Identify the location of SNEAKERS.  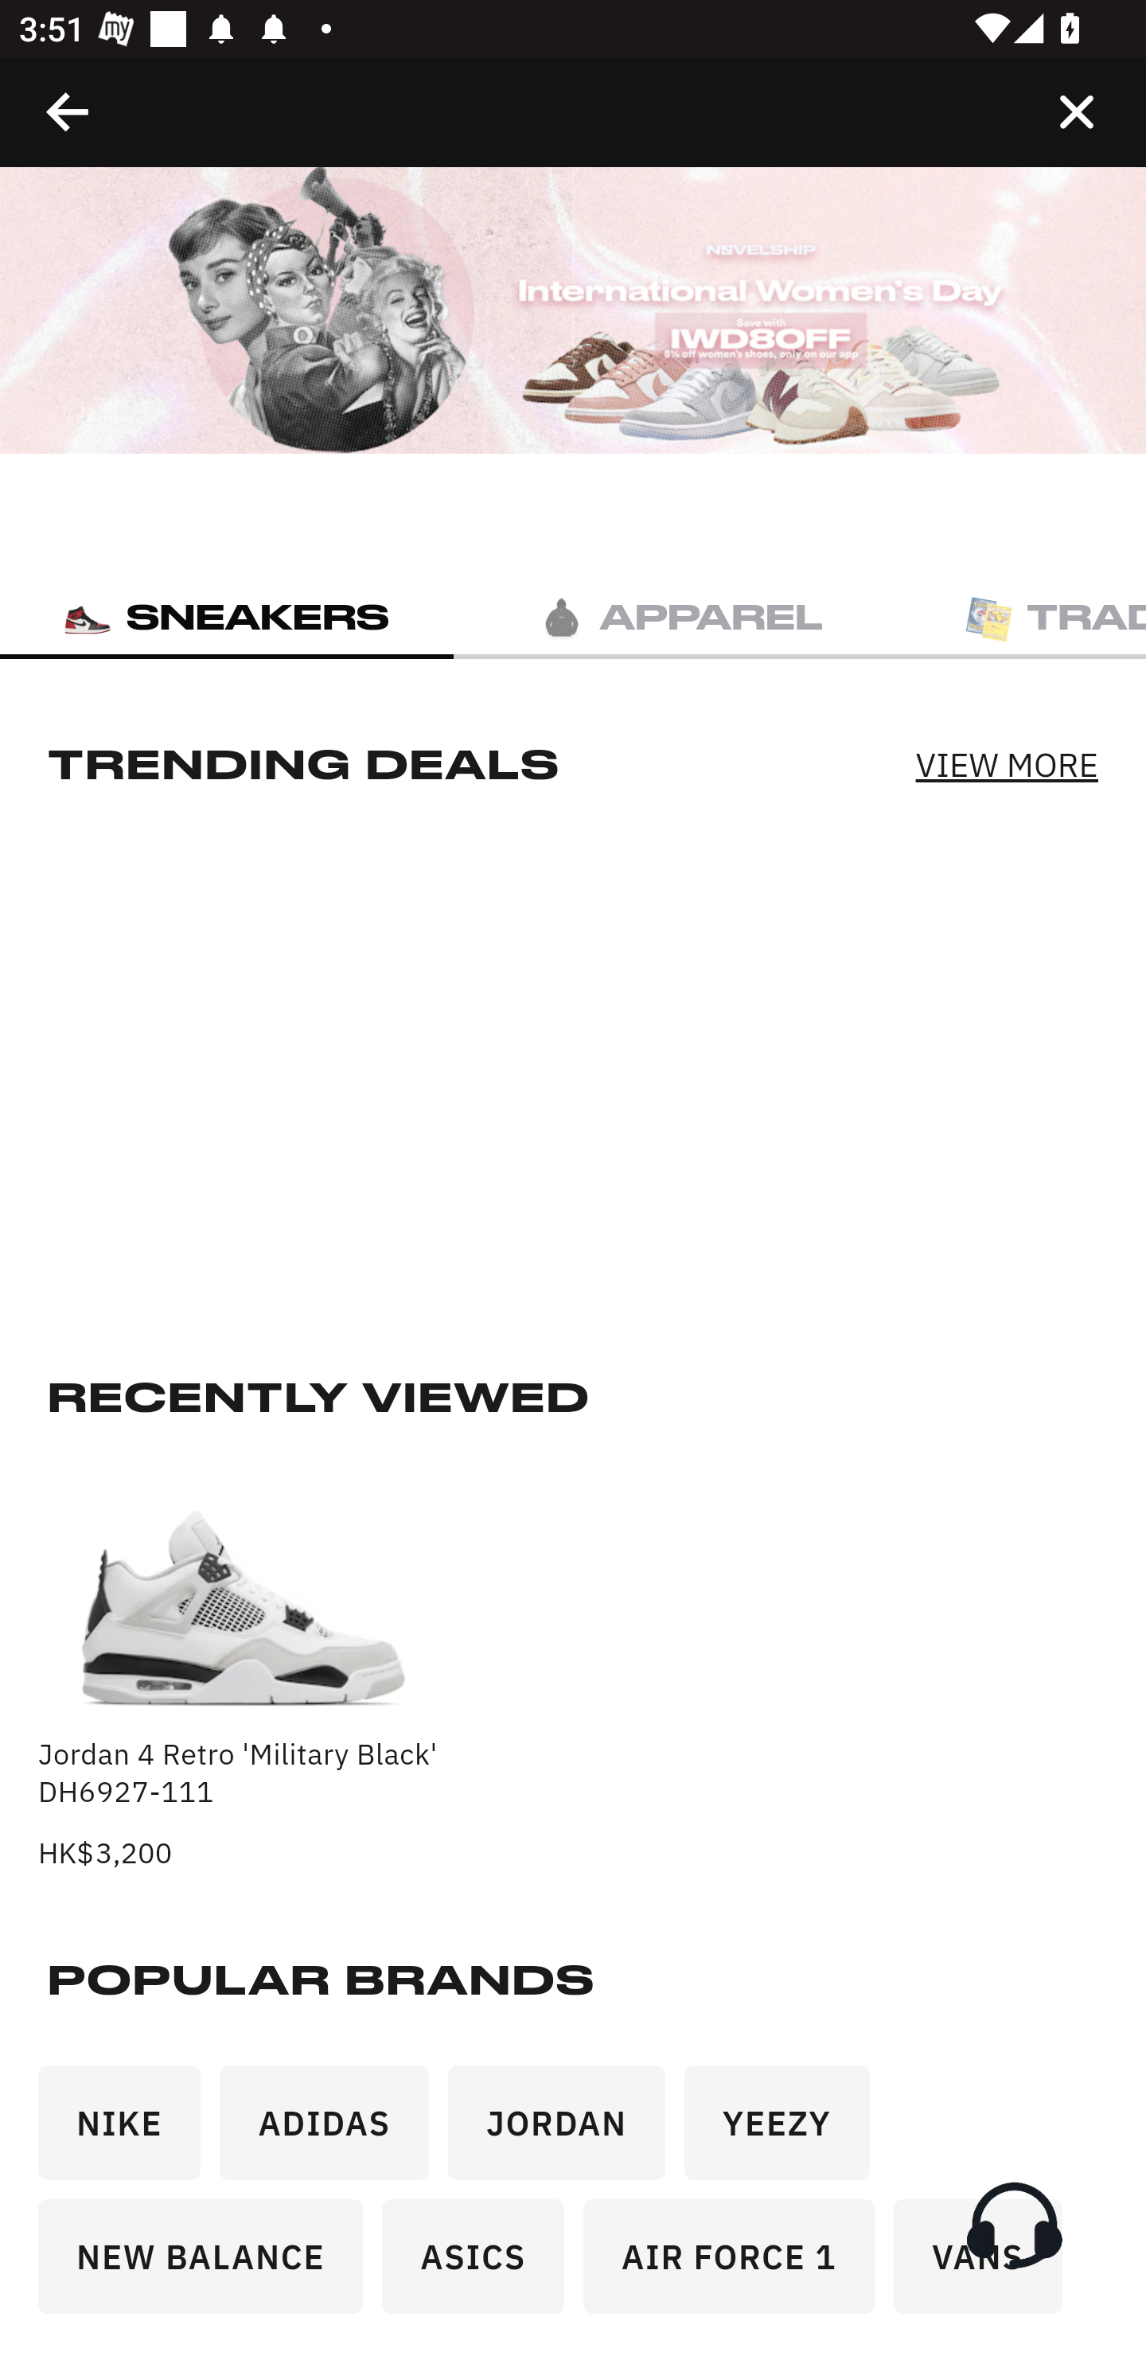
(227, 616).